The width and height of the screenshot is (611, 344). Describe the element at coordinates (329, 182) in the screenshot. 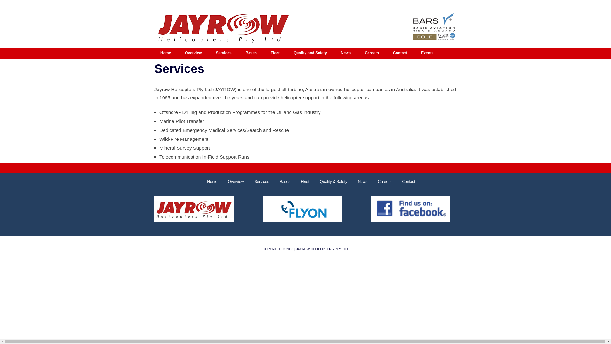

I see `Quality & Safety` at that location.